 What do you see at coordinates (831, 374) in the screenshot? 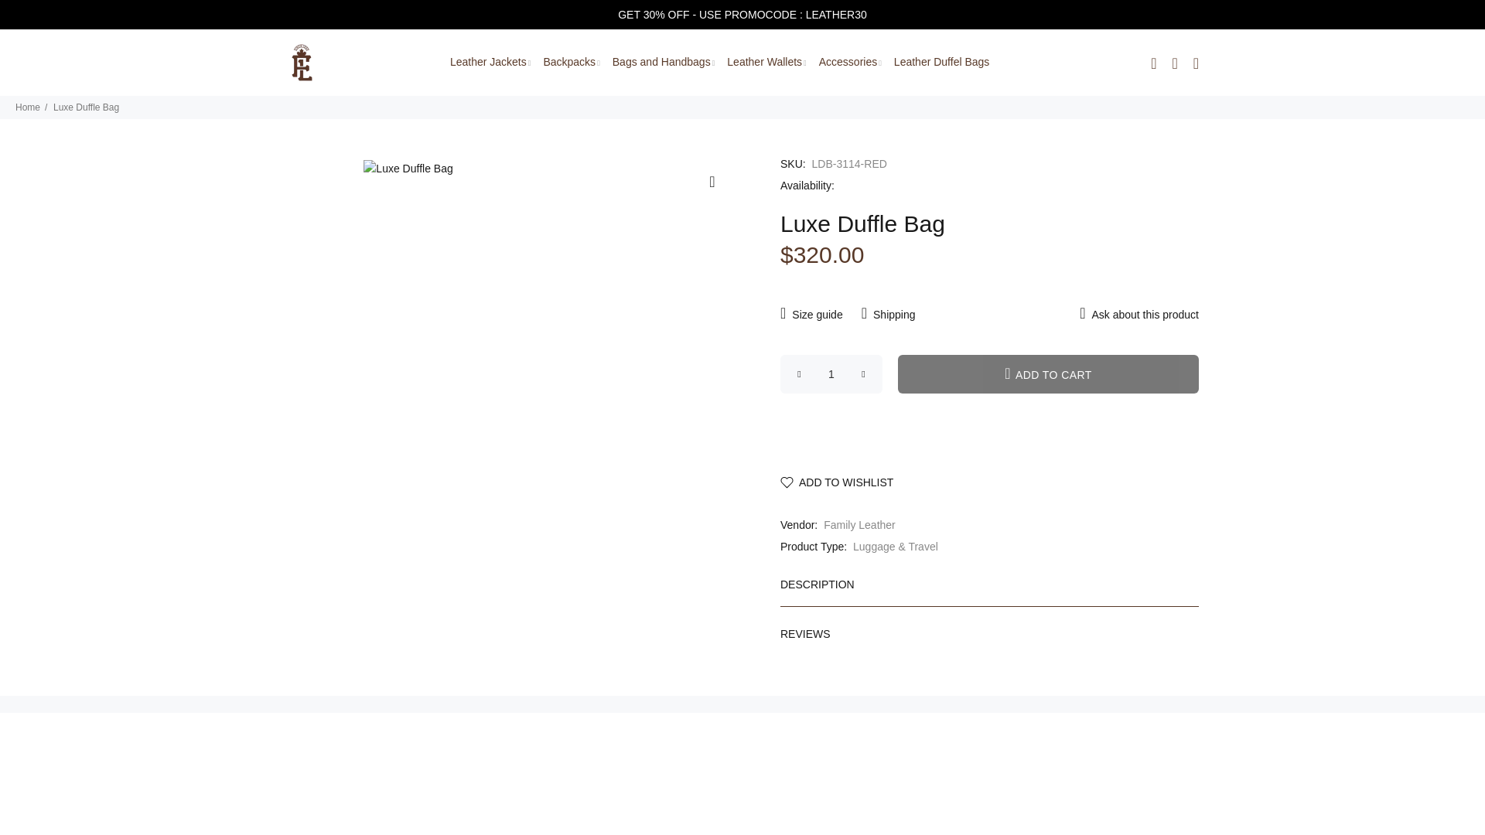
I see `1` at bounding box center [831, 374].